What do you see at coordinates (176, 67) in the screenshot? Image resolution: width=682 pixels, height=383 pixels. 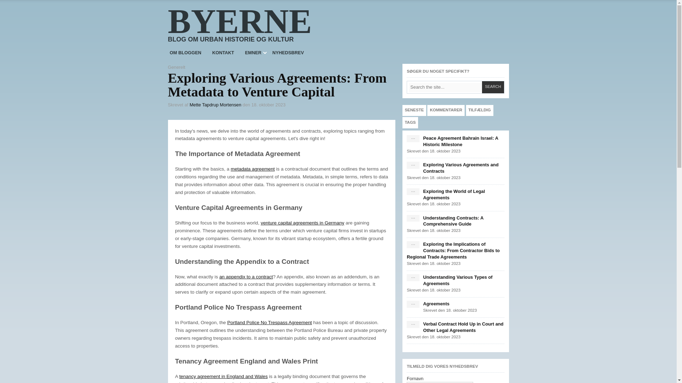 I see `Generelt` at bounding box center [176, 67].